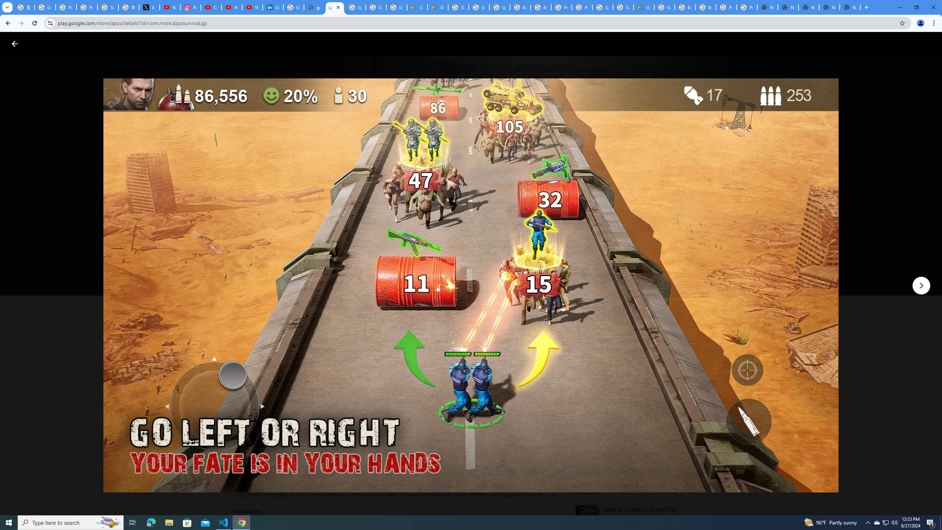  I want to click on Open account menu, so click(929, 43).